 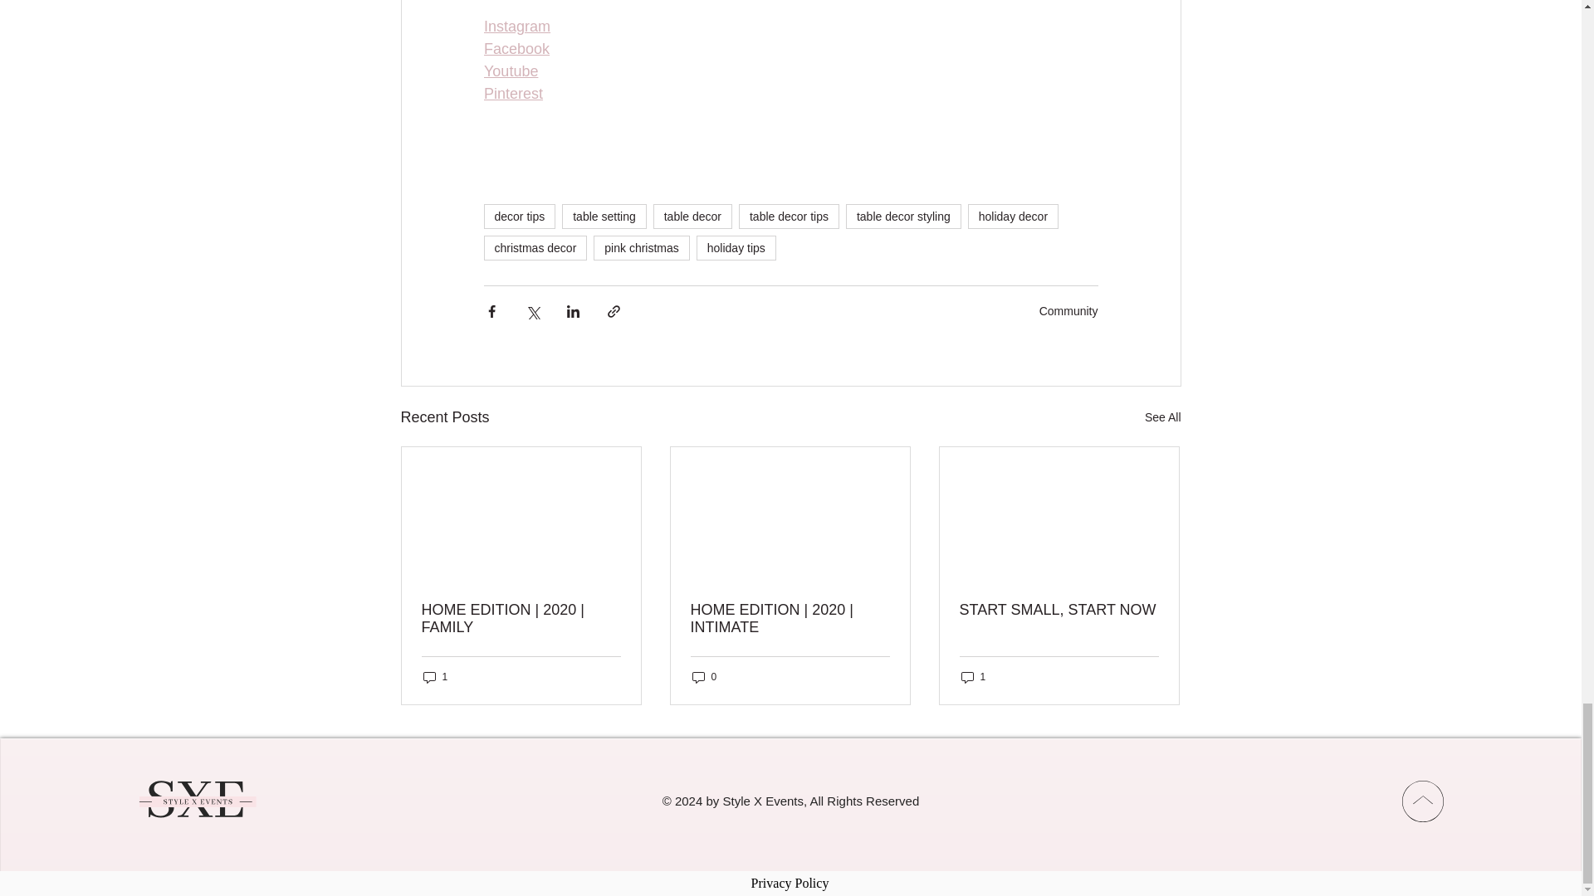 I want to click on table decor, so click(x=692, y=217).